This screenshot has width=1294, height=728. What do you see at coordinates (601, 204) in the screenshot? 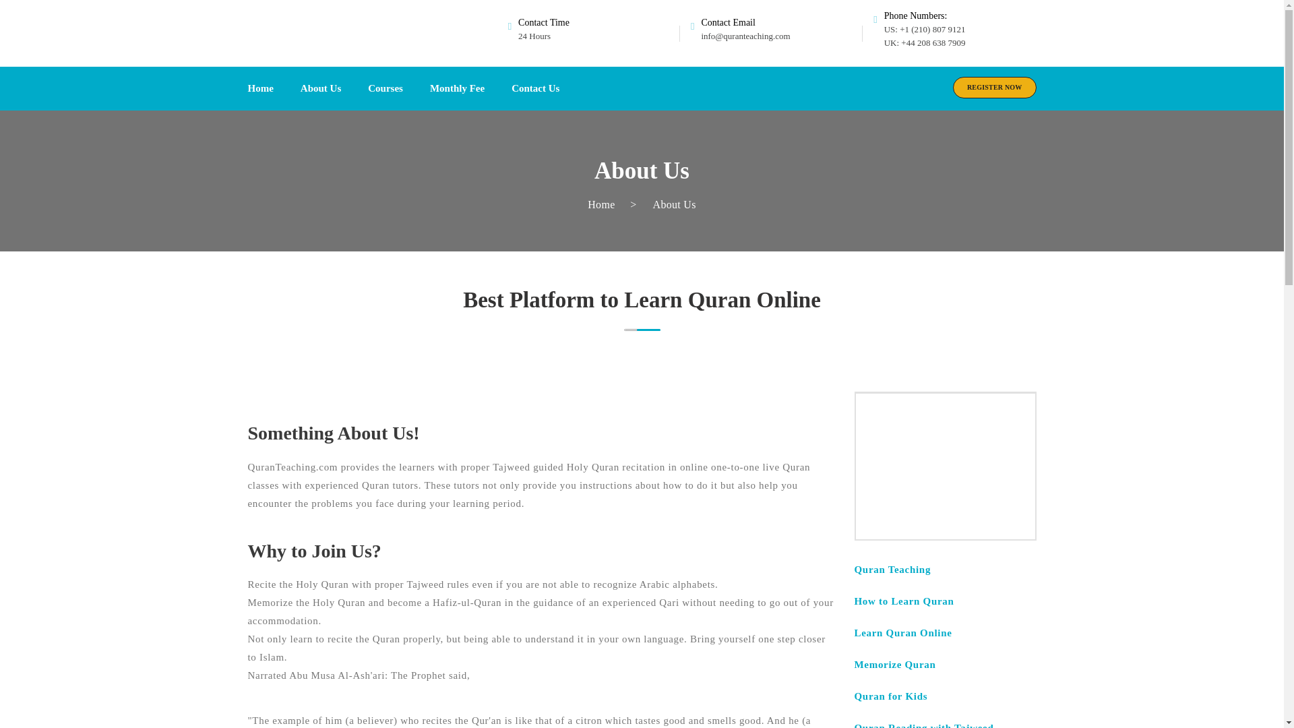
I see `Home` at bounding box center [601, 204].